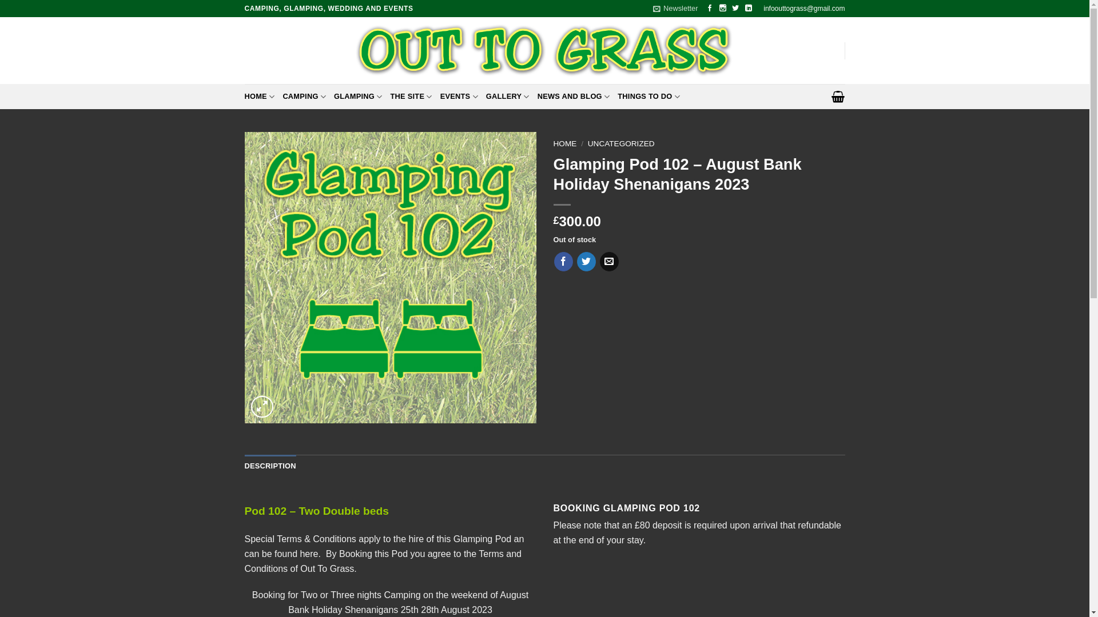 Image resolution: width=1098 pixels, height=617 pixels. Describe the element at coordinates (675, 9) in the screenshot. I see `Newsletter` at that location.